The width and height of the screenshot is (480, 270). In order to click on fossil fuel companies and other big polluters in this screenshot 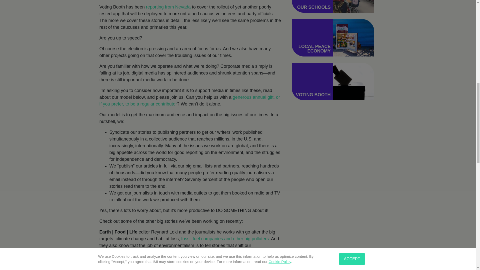, I will do `click(225, 239)`.